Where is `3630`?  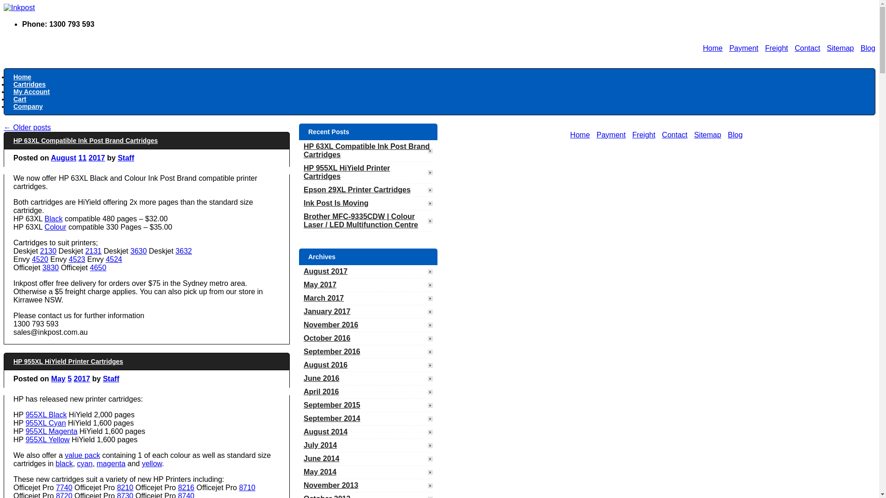 3630 is located at coordinates (138, 251).